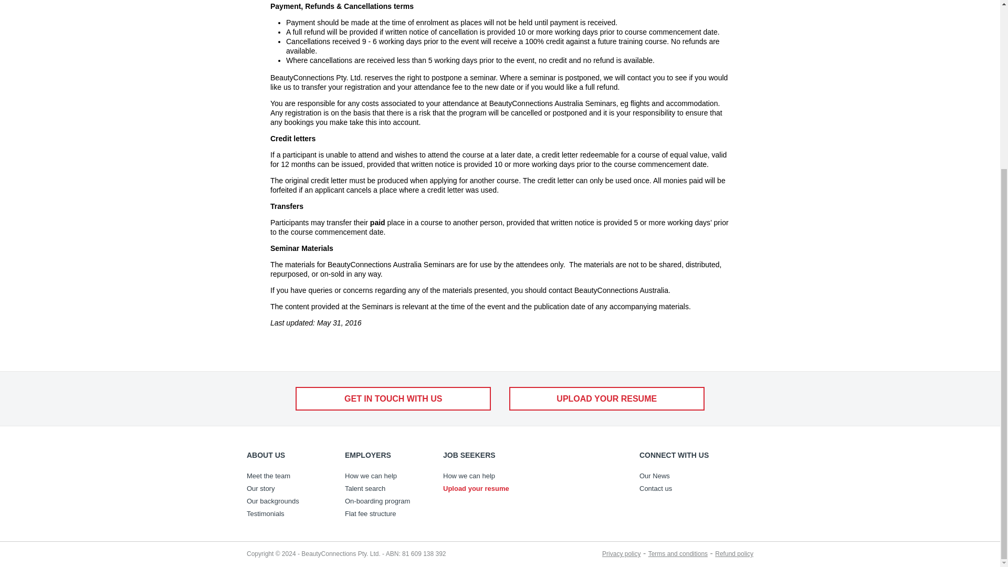 This screenshot has width=1008, height=567. What do you see at coordinates (386, 476) in the screenshot?
I see `How we can help` at bounding box center [386, 476].